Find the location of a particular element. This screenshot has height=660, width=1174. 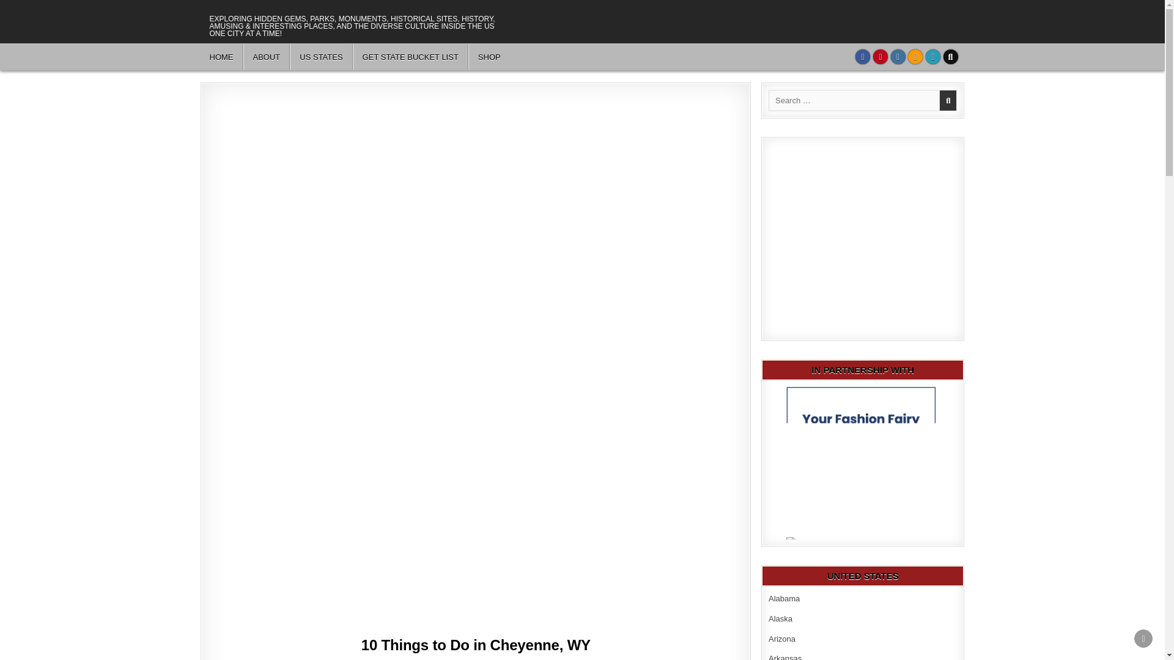

SCROLL TO TOP is located at coordinates (1143, 638).